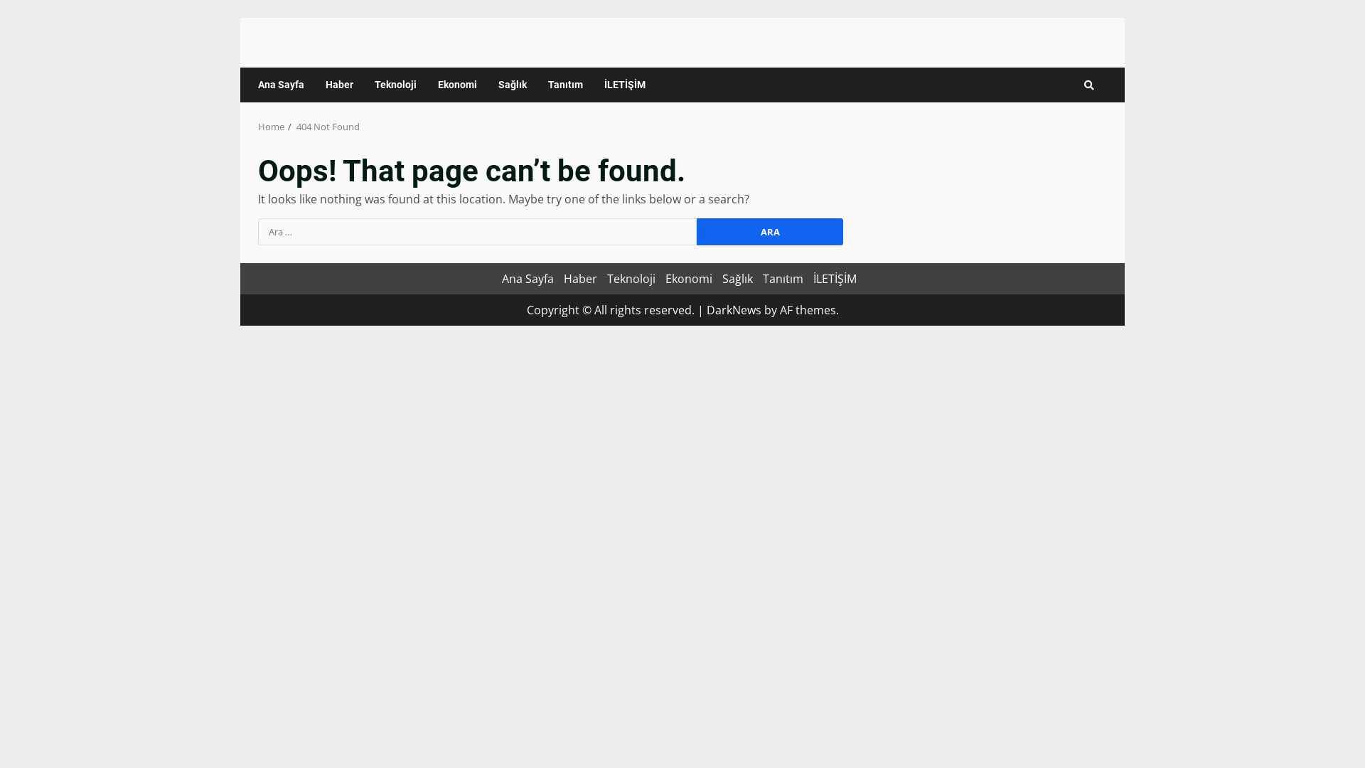 This screenshot has height=768, width=1365. Describe the element at coordinates (580, 279) in the screenshot. I see `Haber` at that location.